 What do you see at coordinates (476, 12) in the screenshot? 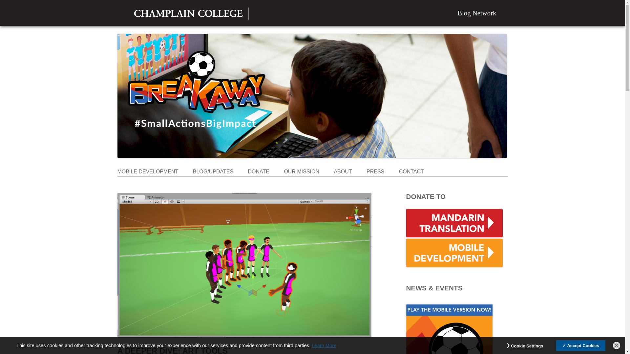
I see `Blog Network` at bounding box center [476, 12].